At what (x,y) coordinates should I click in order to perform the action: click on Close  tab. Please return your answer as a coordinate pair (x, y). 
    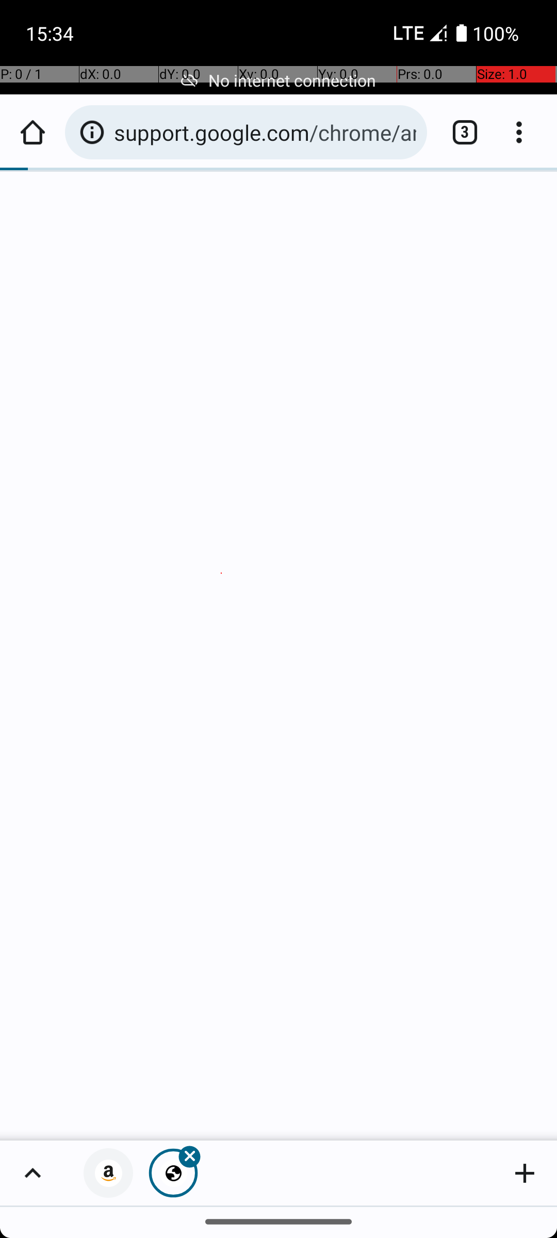
    Looking at the image, I should click on (173, 1173).